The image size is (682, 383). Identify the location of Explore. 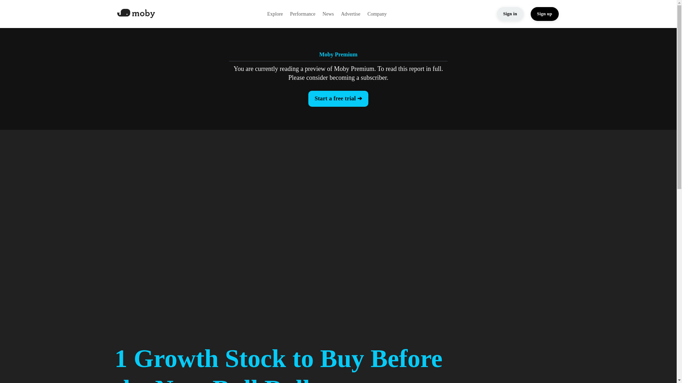
(275, 14).